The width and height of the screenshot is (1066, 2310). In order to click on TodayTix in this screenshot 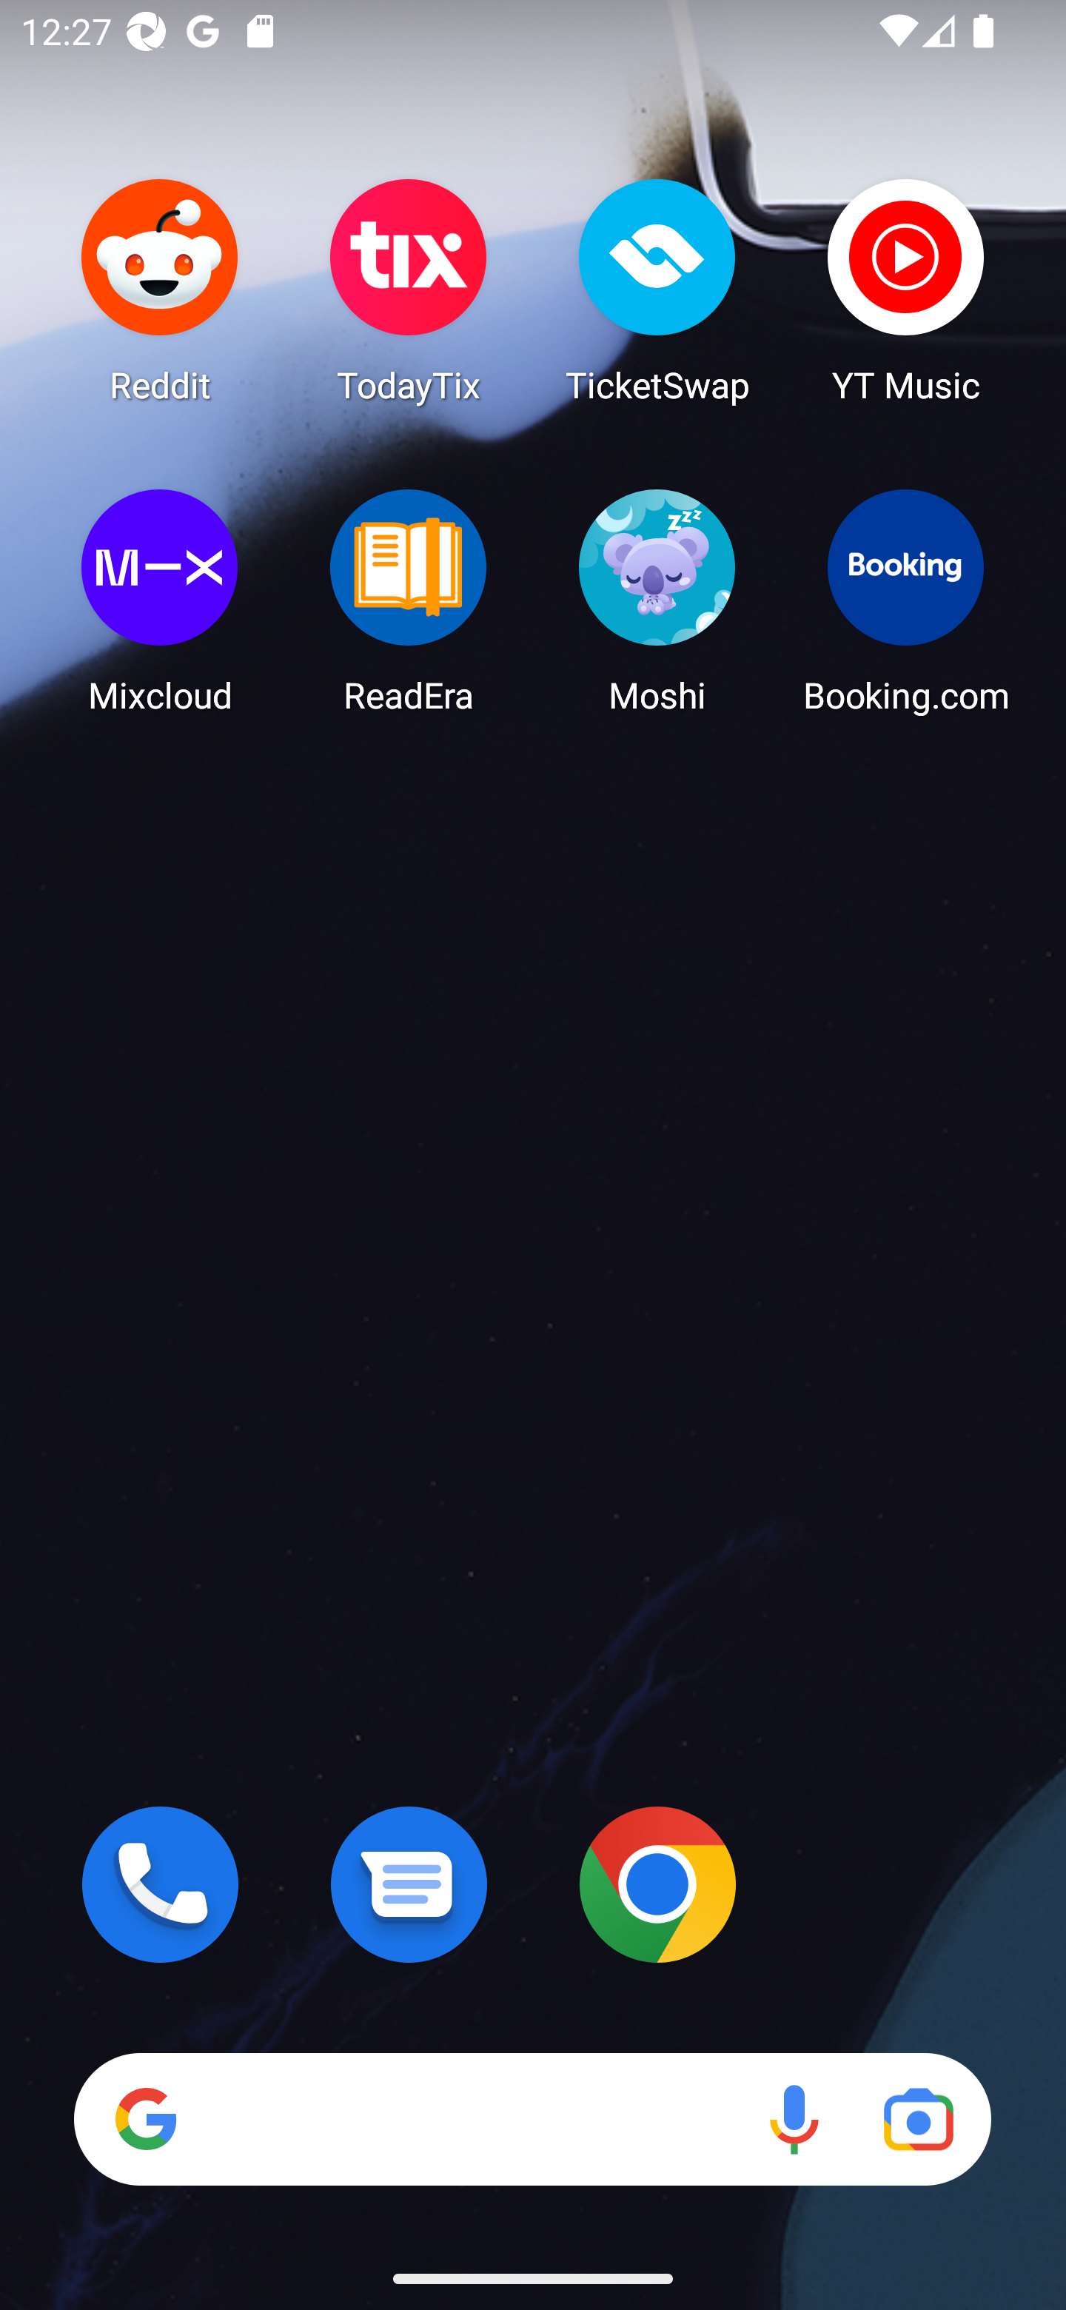, I will do `click(409, 290)`.